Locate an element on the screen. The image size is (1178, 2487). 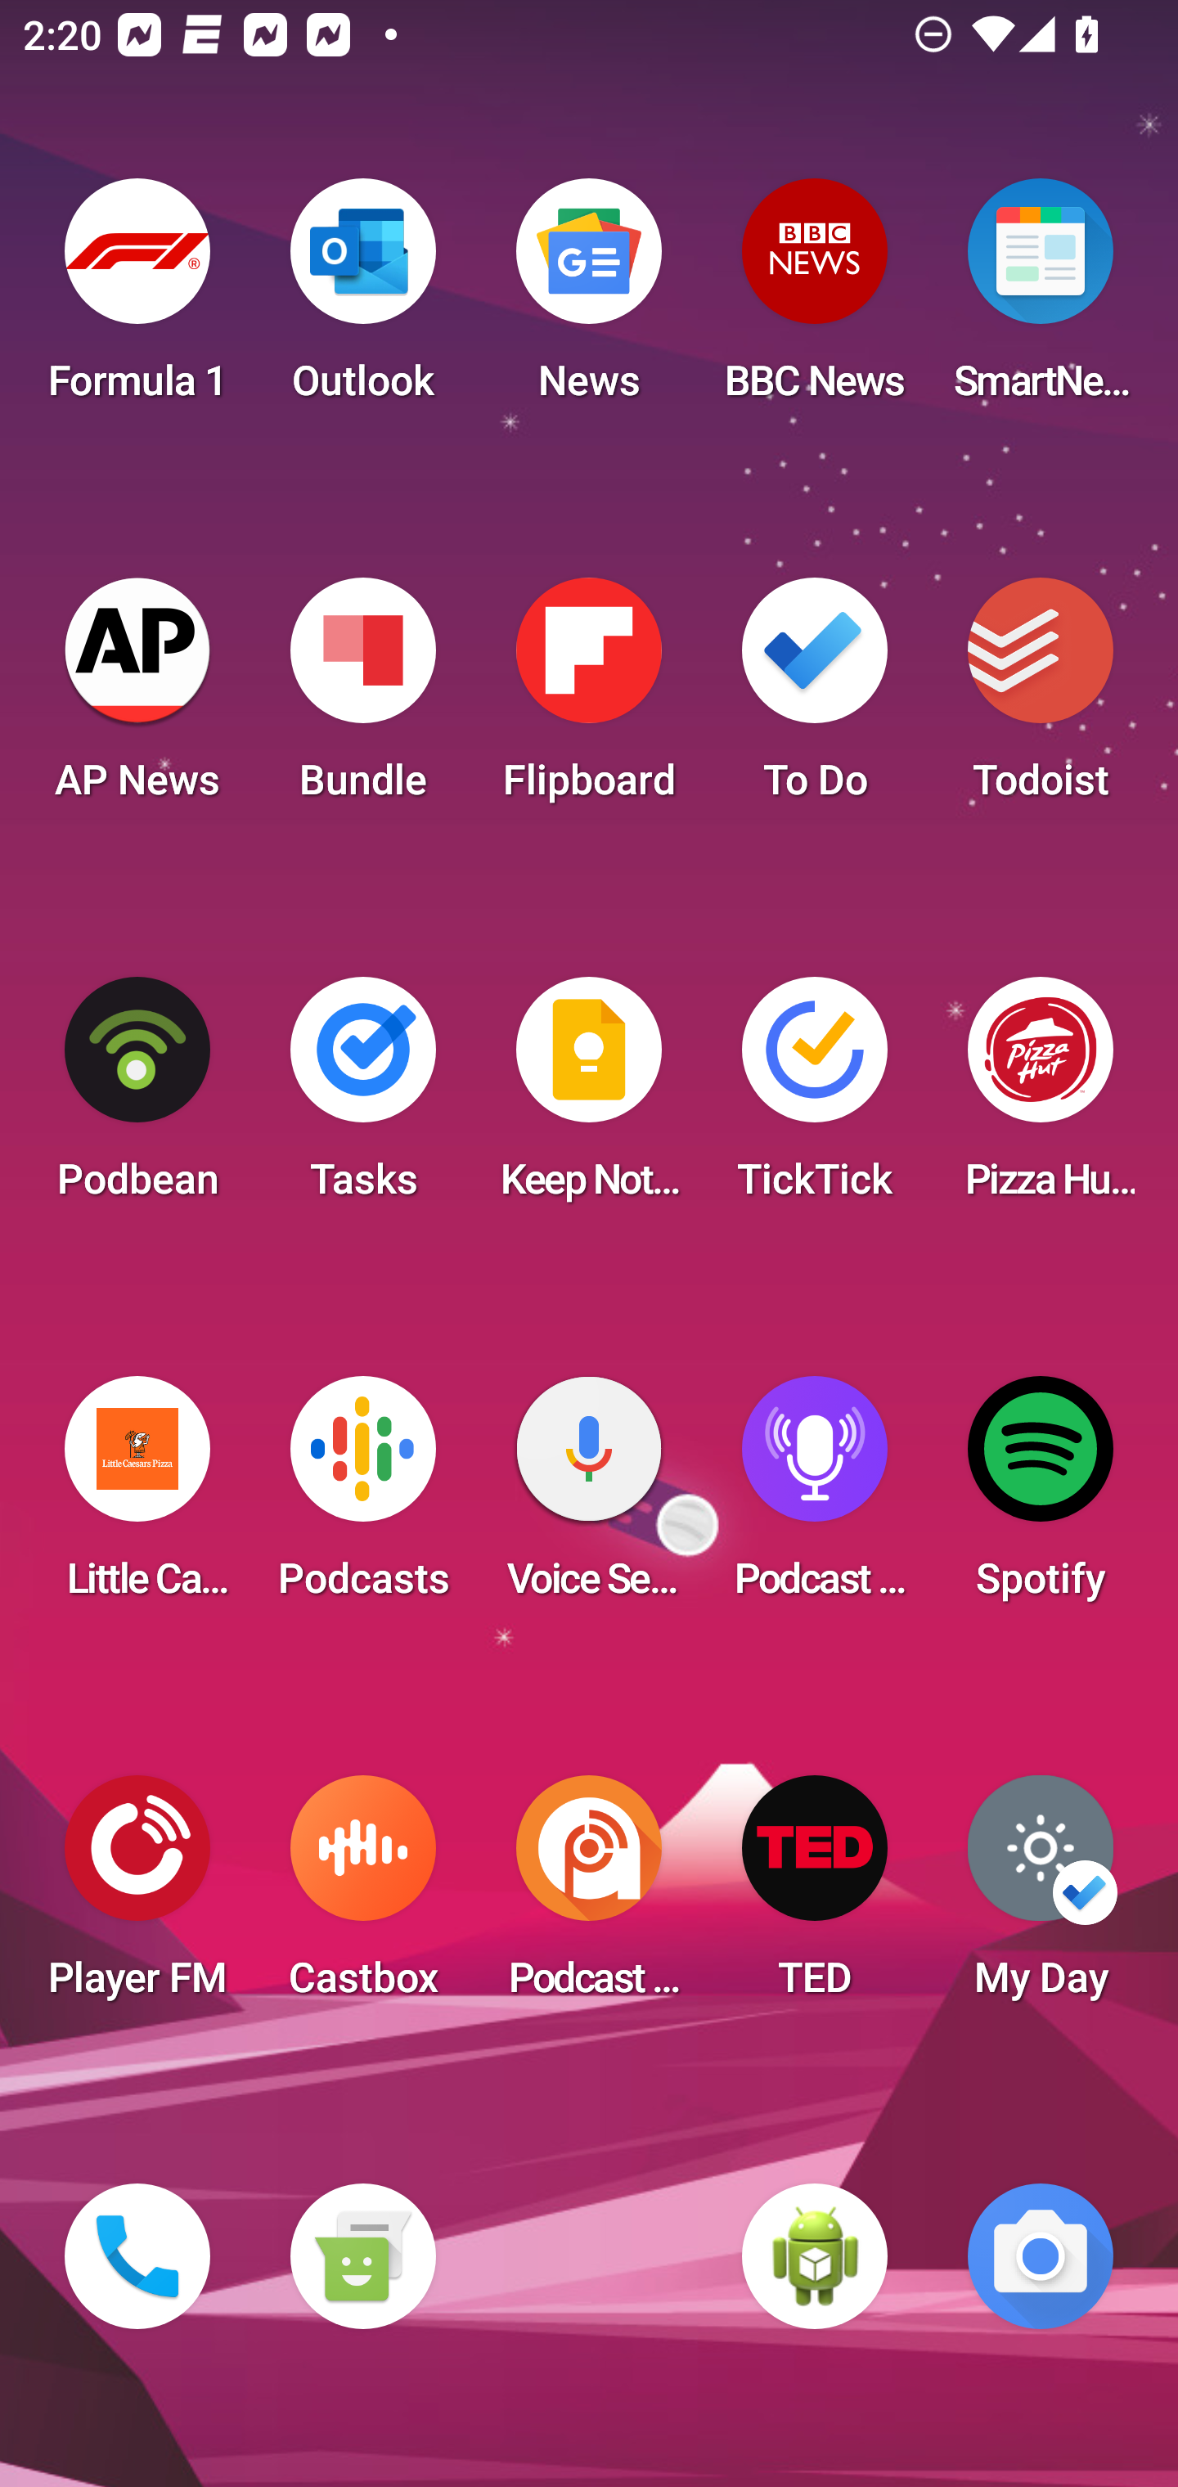
Keep Notes is located at coordinates (589, 1098).